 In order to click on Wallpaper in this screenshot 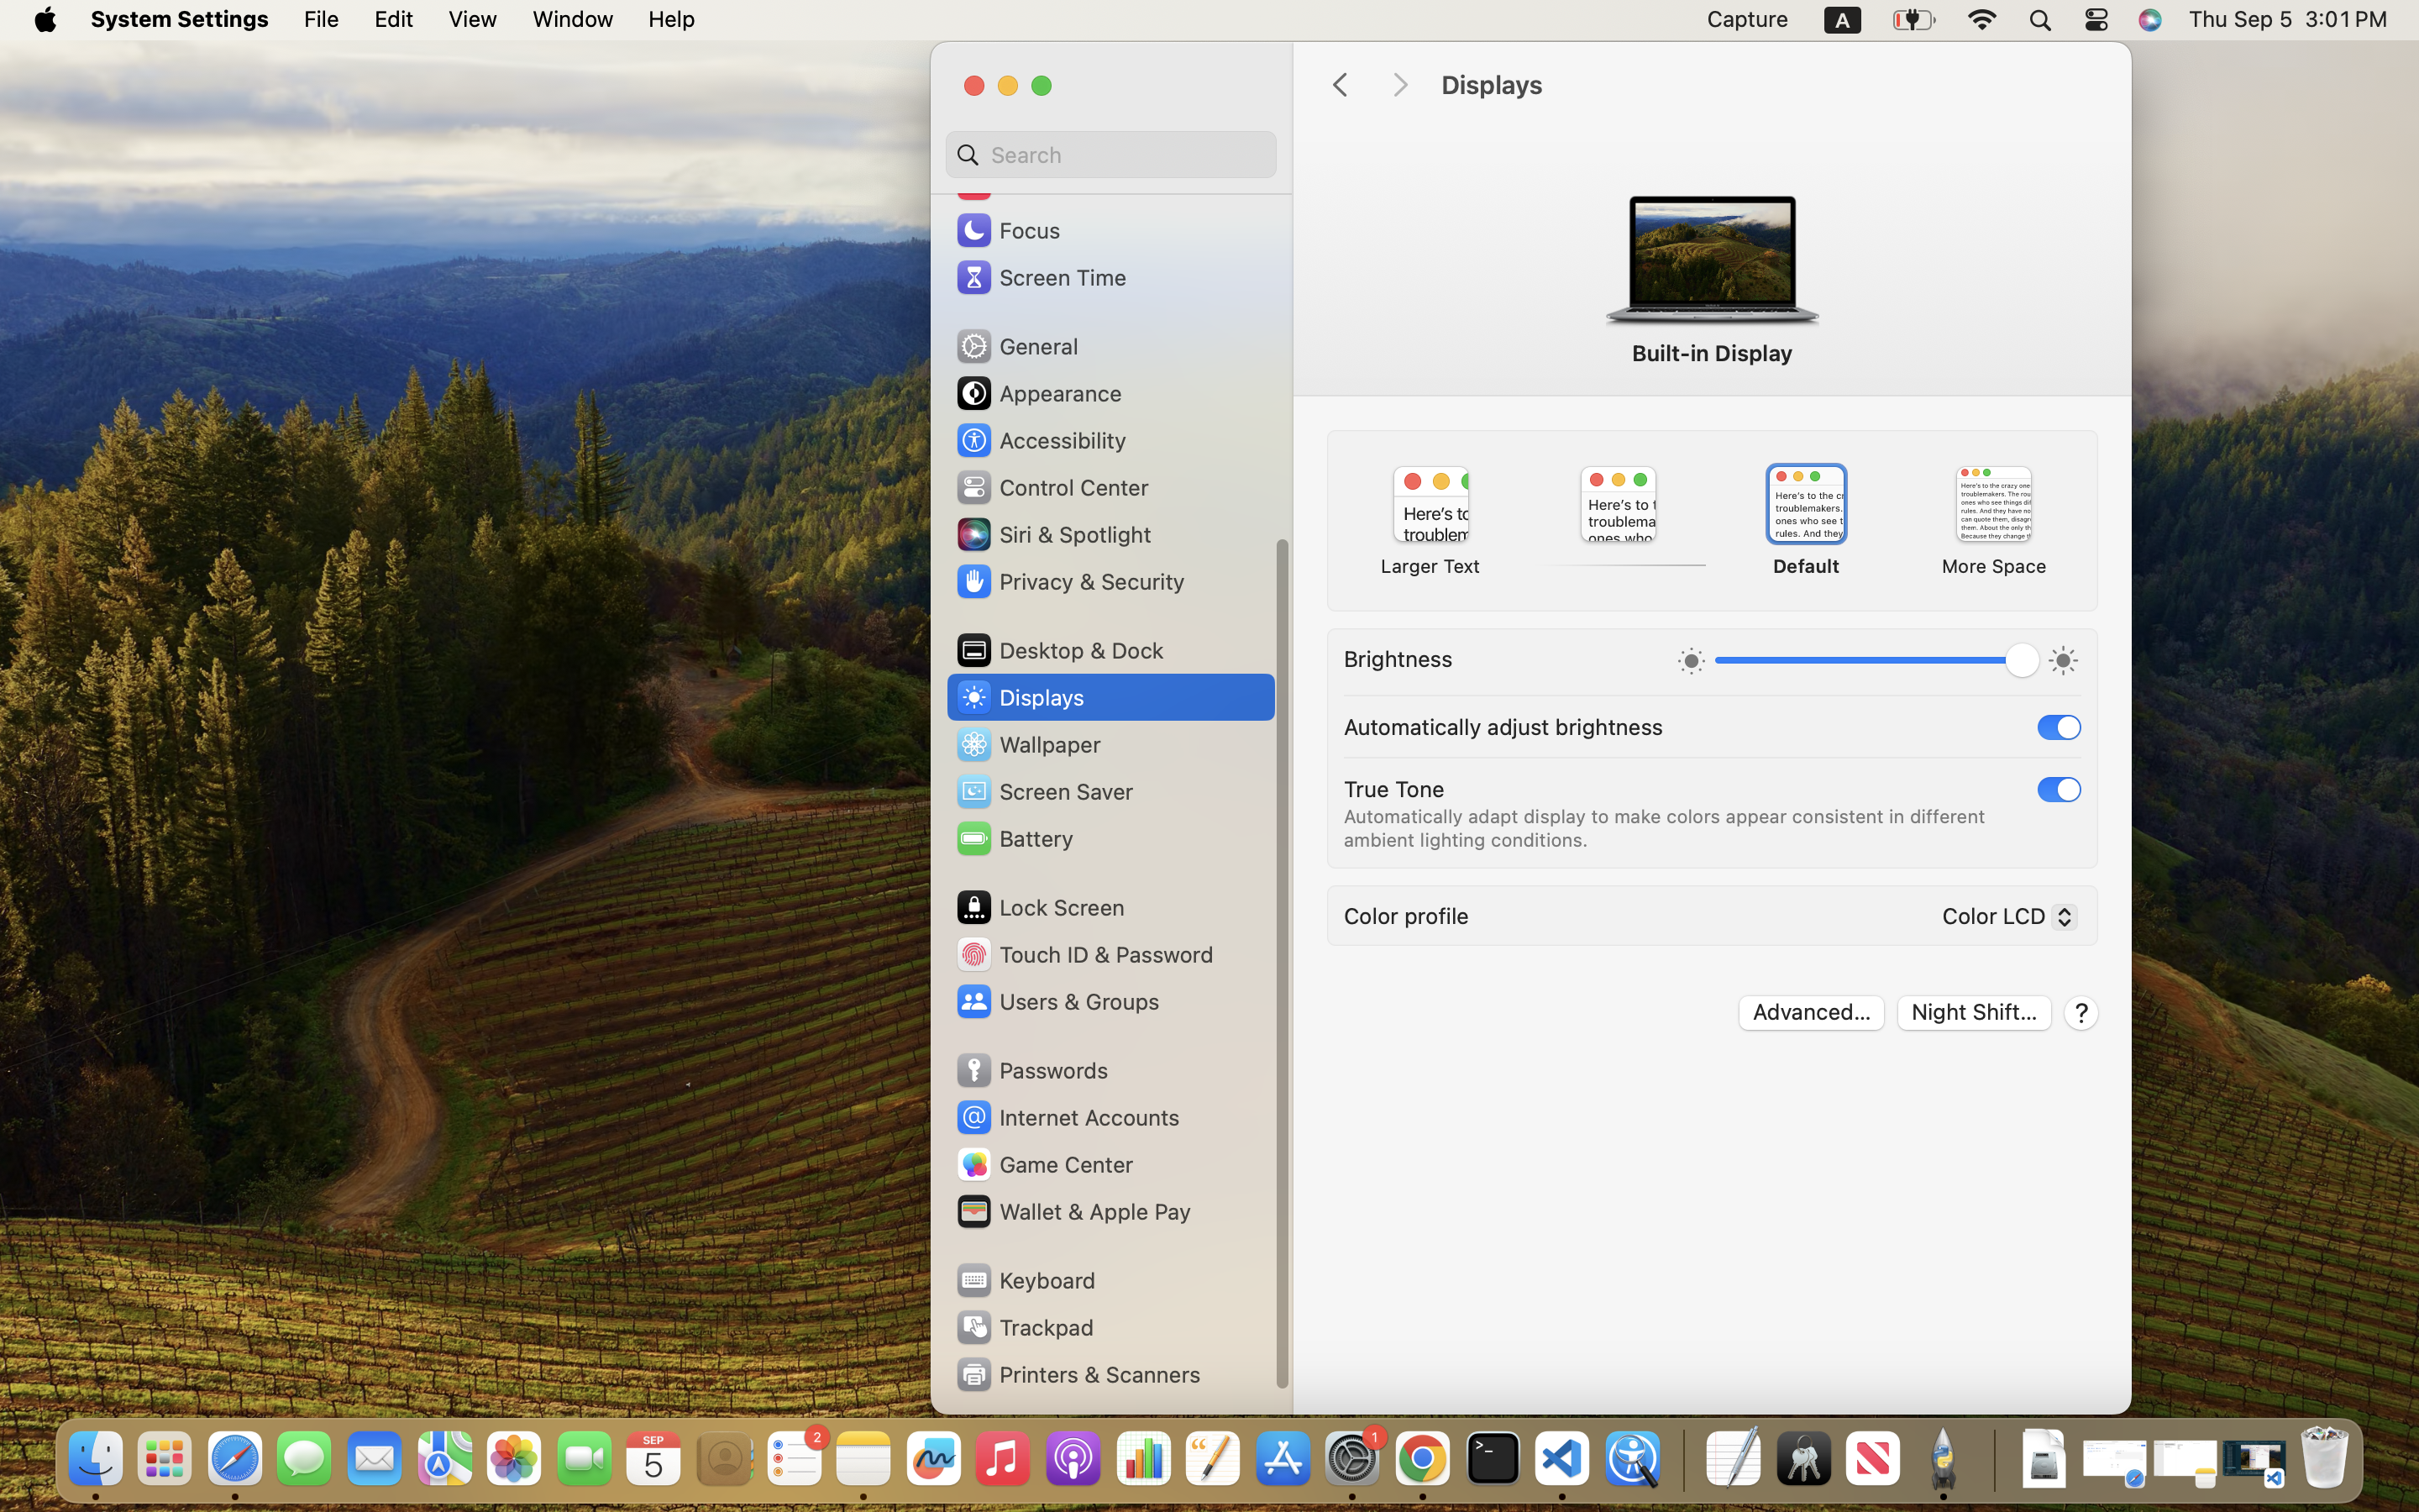, I will do `click(1027, 744)`.